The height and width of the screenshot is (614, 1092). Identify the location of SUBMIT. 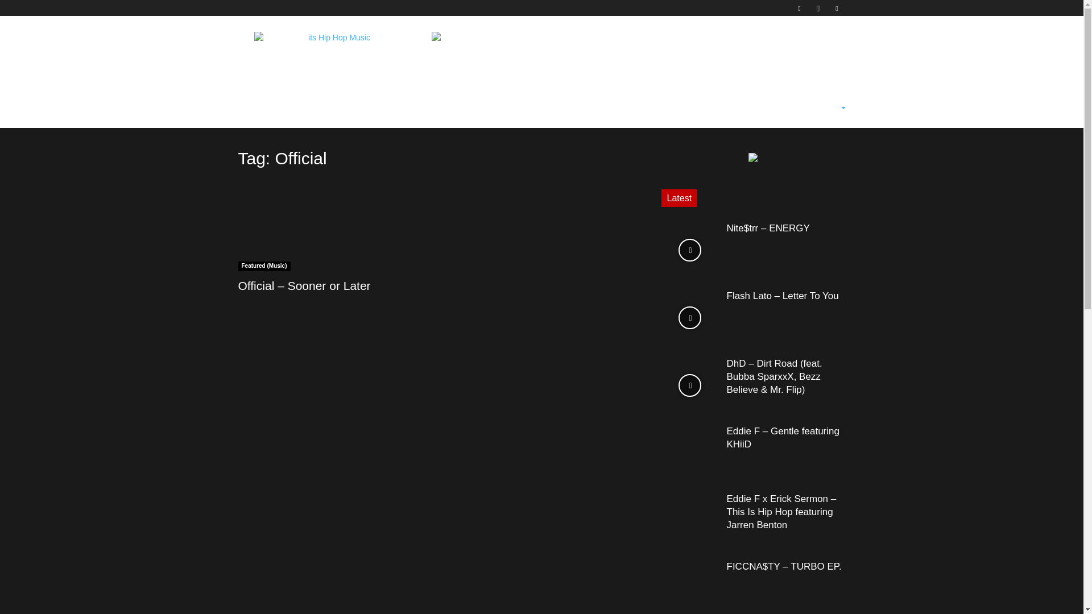
(433, 108).